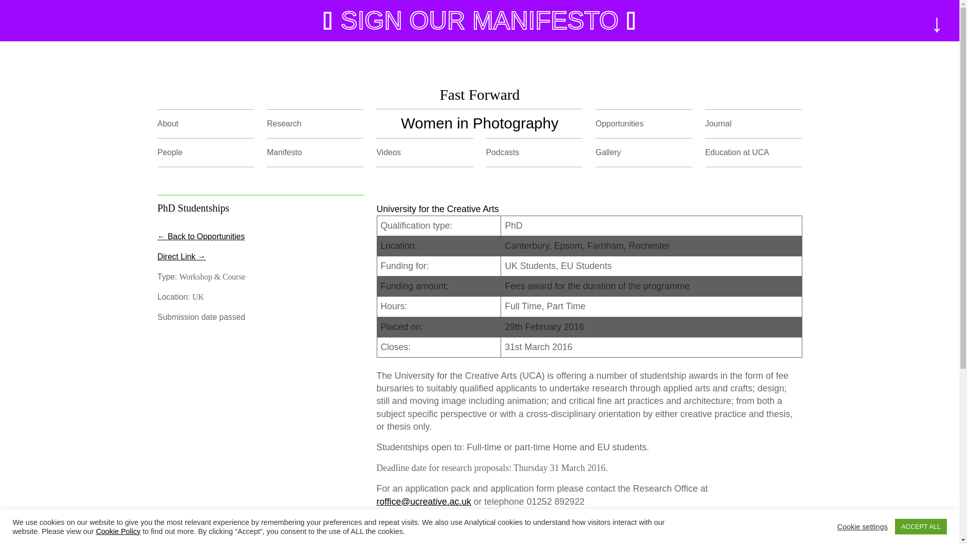  Describe the element at coordinates (619, 123) in the screenshot. I see `Opportunities` at that location.